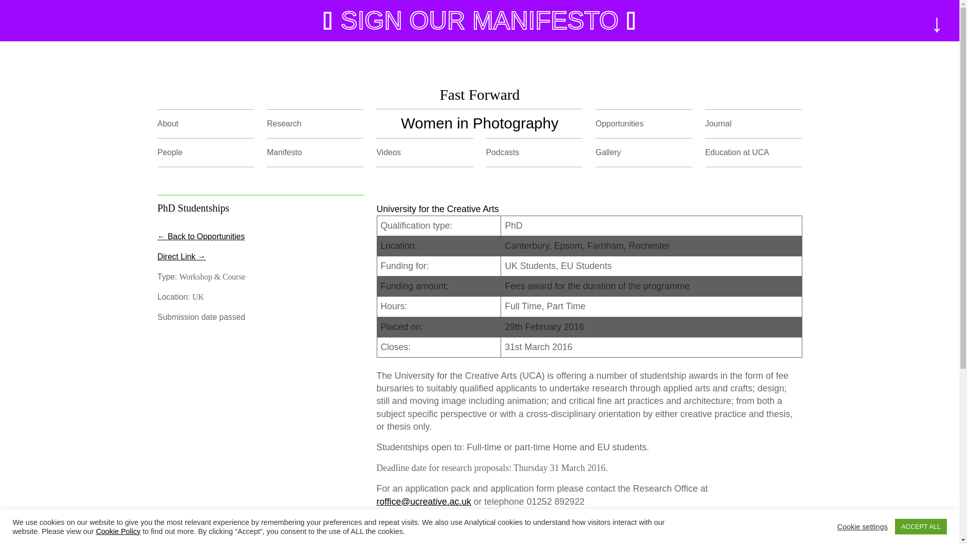  Describe the element at coordinates (619, 123) in the screenshot. I see `Opportunities` at that location.